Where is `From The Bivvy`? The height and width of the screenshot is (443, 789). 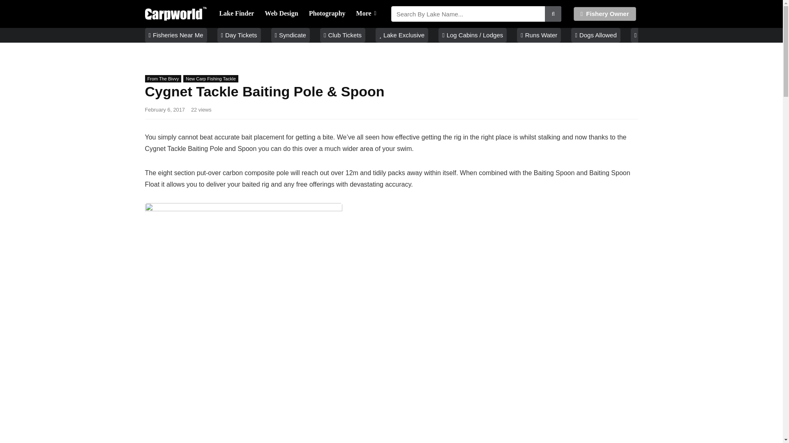 From The Bivvy is located at coordinates (163, 78).